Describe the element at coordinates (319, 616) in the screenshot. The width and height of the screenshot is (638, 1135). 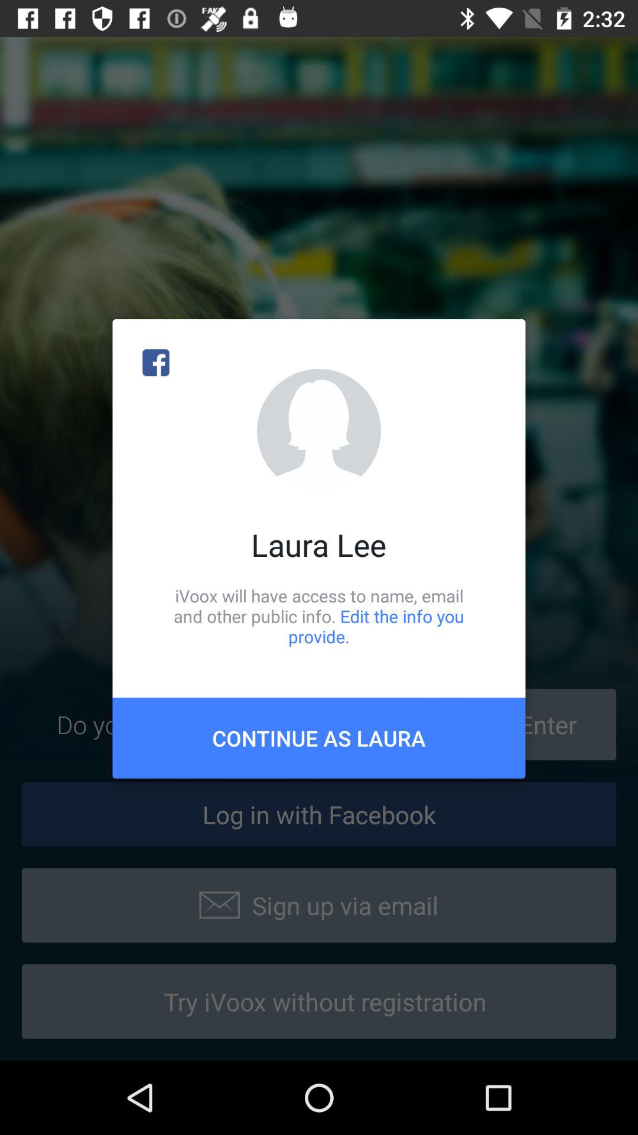
I see `scroll to the ivoox will have` at that location.